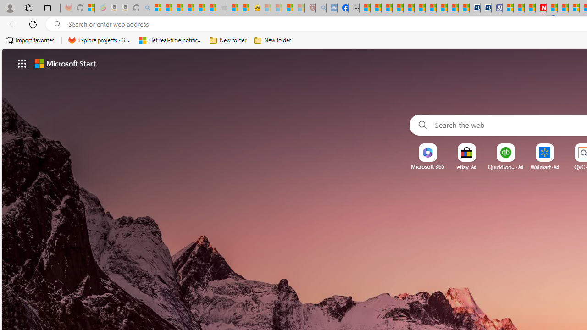  What do you see at coordinates (299, 8) in the screenshot?
I see `12 Popular Science Lies that Must be Corrected - Sleeping` at bounding box center [299, 8].